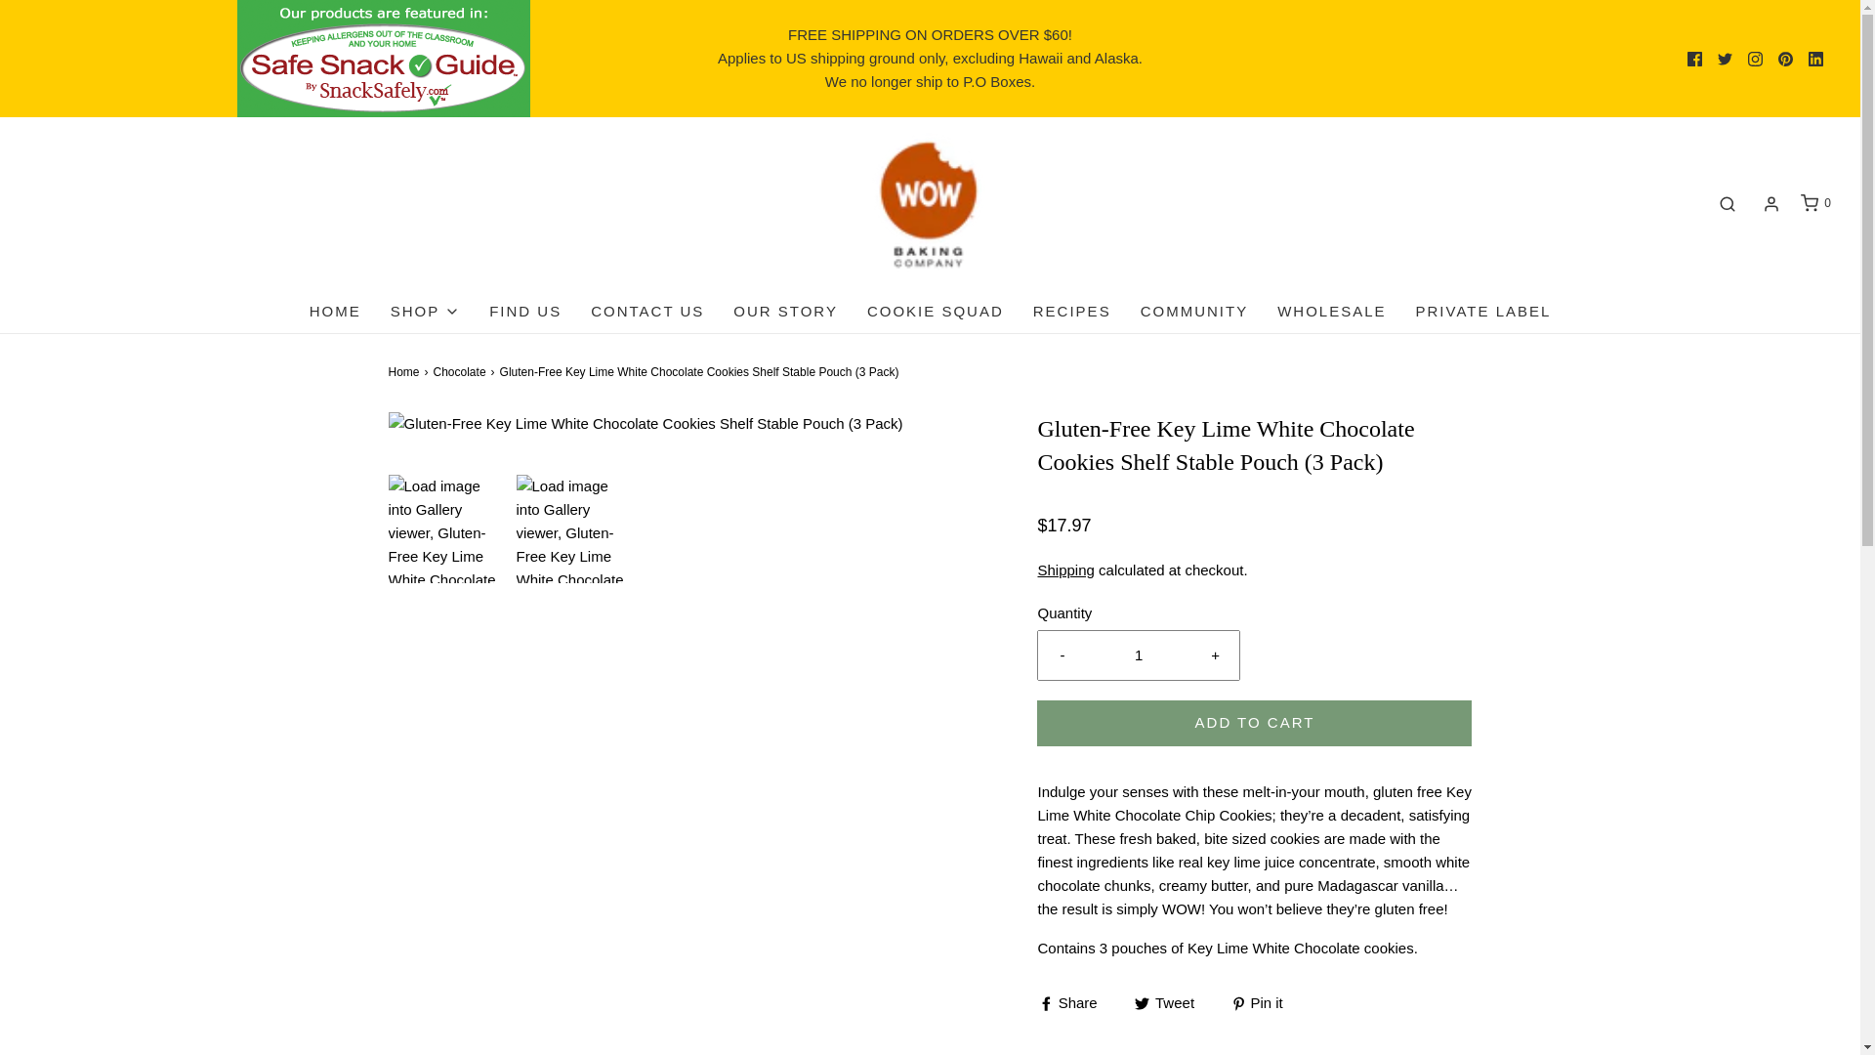 This screenshot has height=1055, width=1875. Describe the element at coordinates (1754, 58) in the screenshot. I see `Instagram icon` at that location.